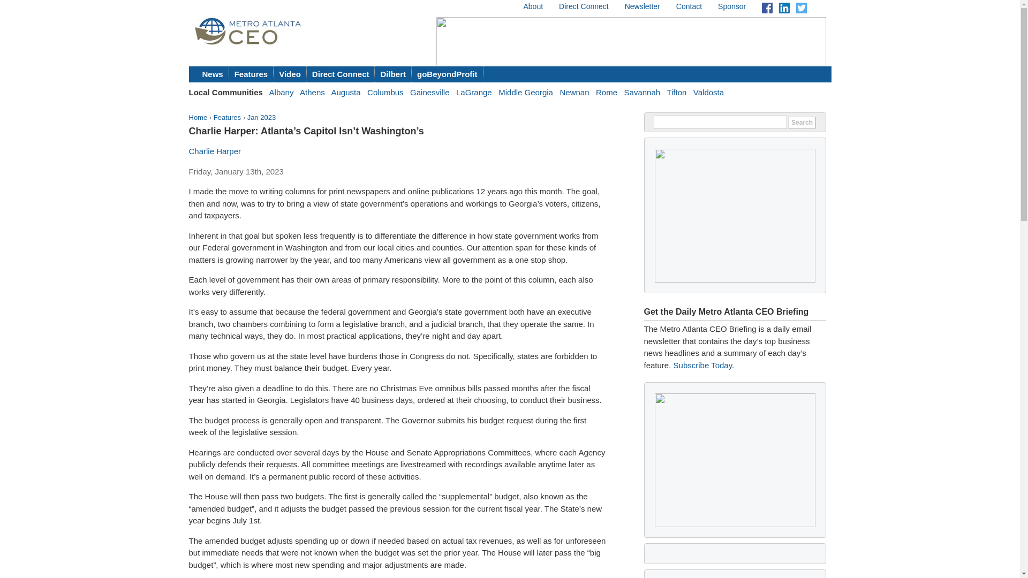  What do you see at coordinates (802, 122) in the screenshot?
I see `Search` at bounding box center [802, 122].